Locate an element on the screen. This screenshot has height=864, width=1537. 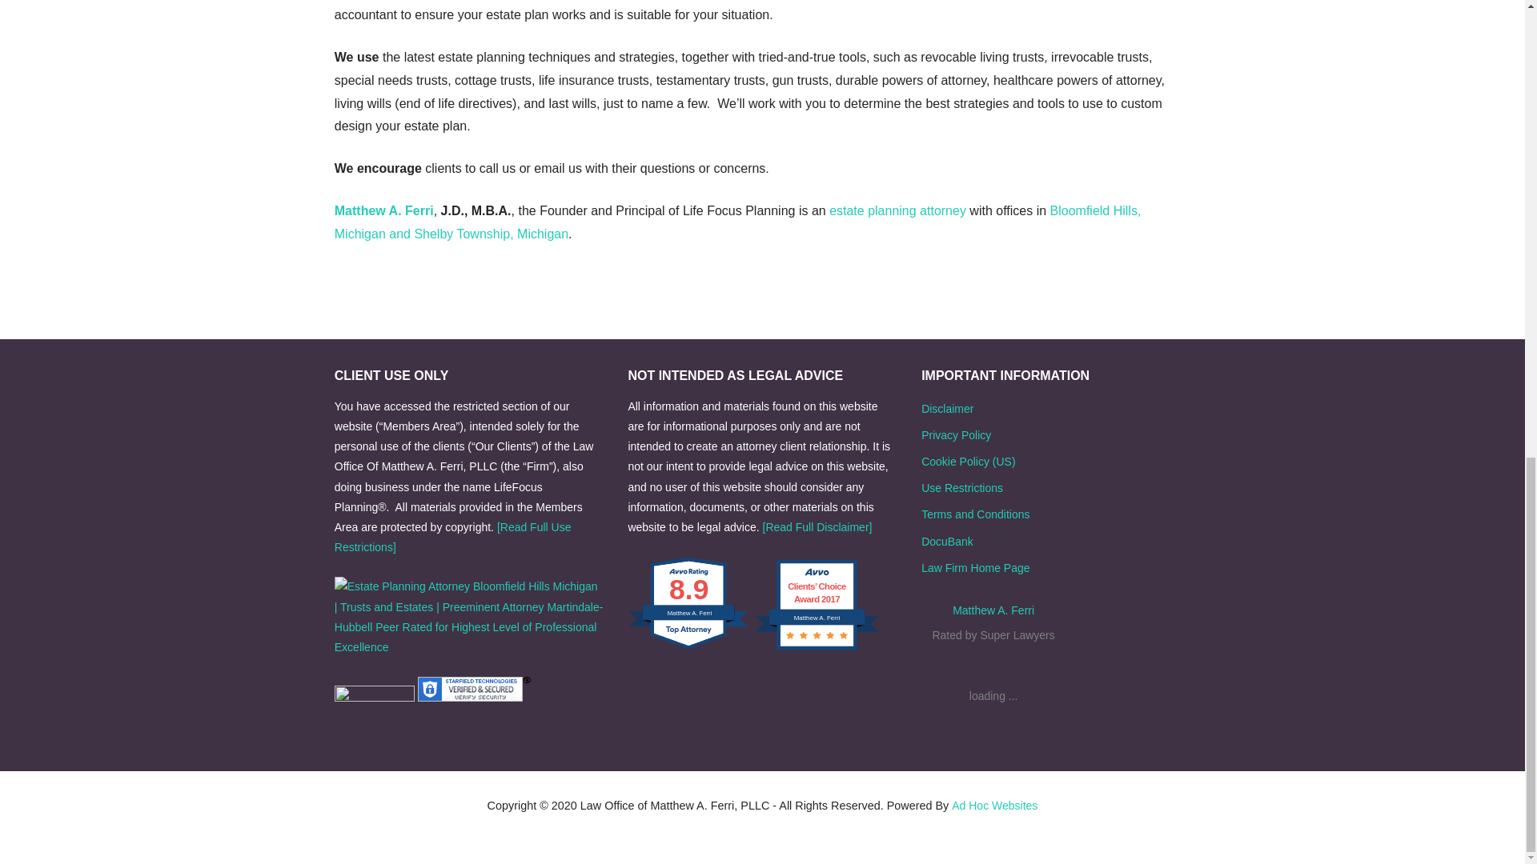
DocuBank is located at coordinates (946, 541).